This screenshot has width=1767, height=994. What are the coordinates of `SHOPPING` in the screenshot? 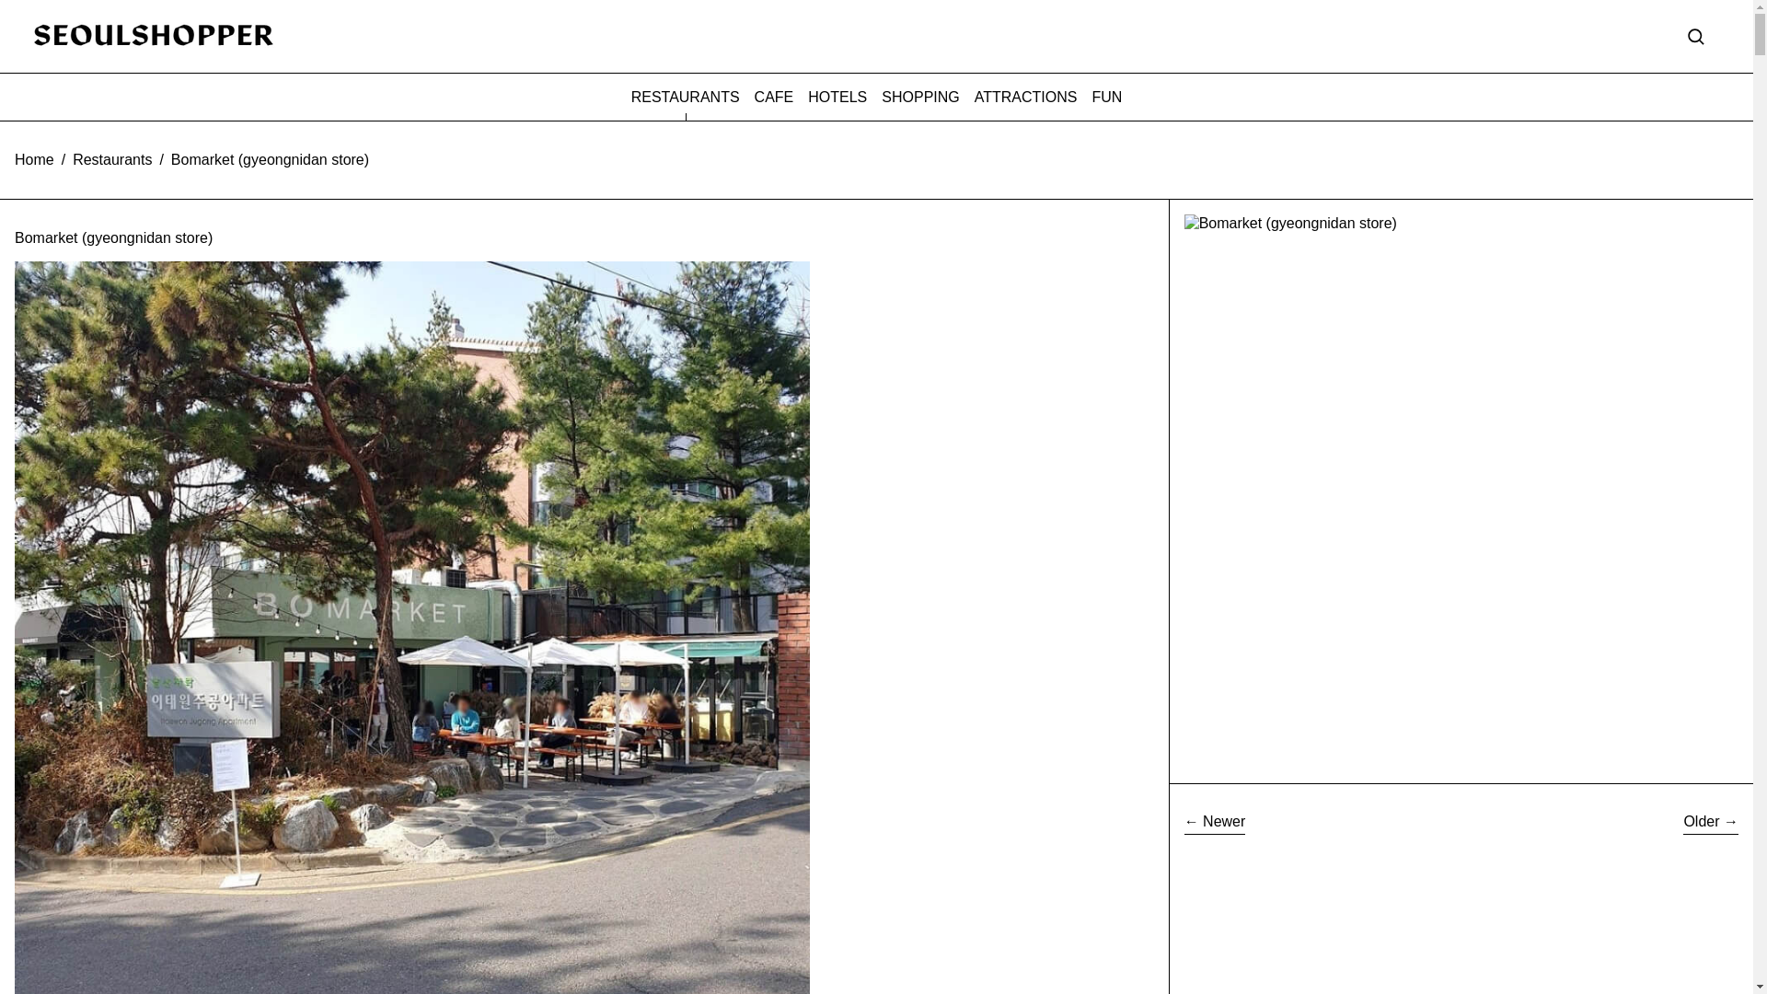 It's located at (920, 97).